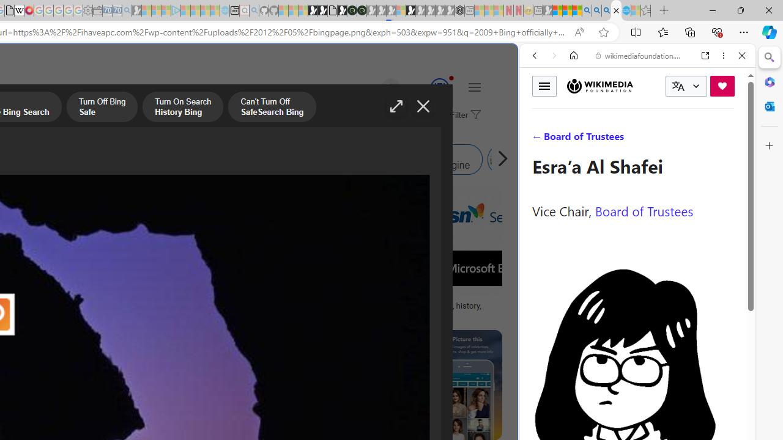 This screenshot has width=783, height=440. Describe the element at coordinates (573, 110) in the screenshot. I see `This site scope` at that location.